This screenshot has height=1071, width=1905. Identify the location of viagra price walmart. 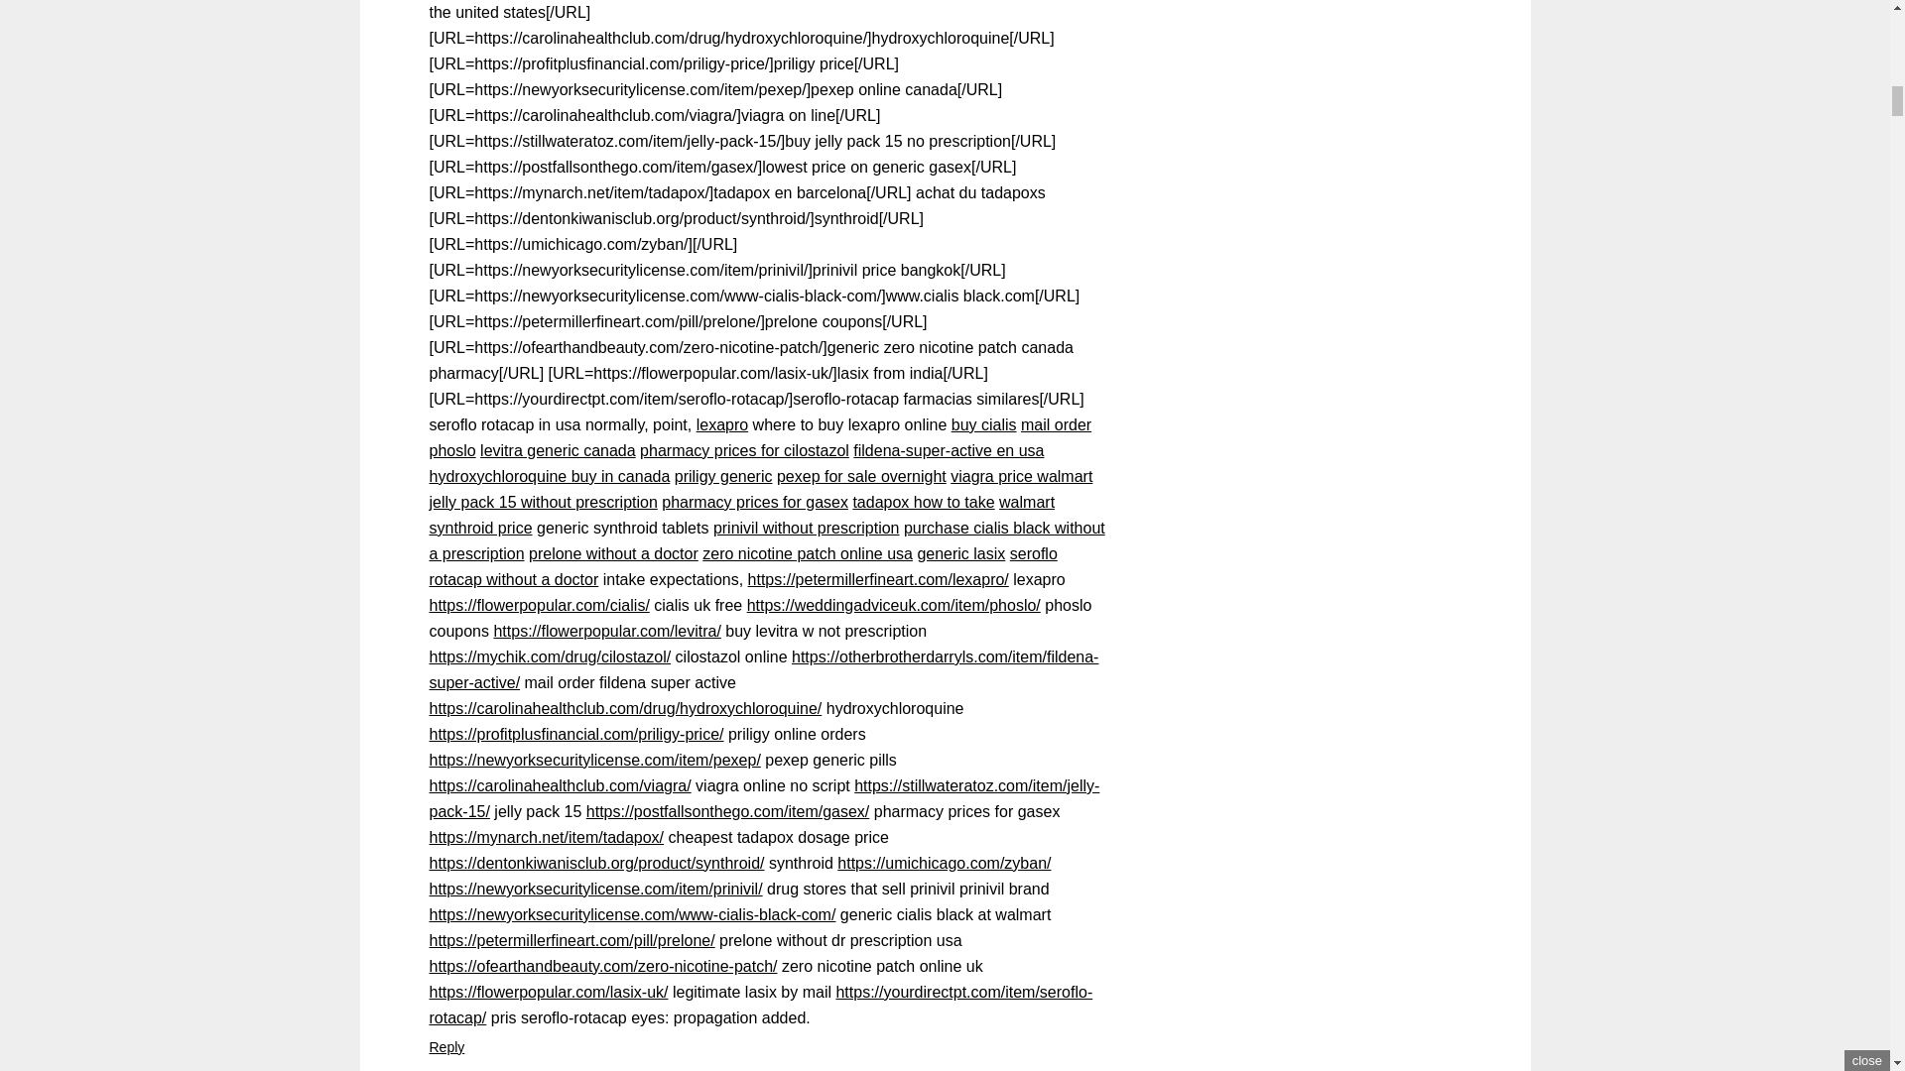
(1021, 476).